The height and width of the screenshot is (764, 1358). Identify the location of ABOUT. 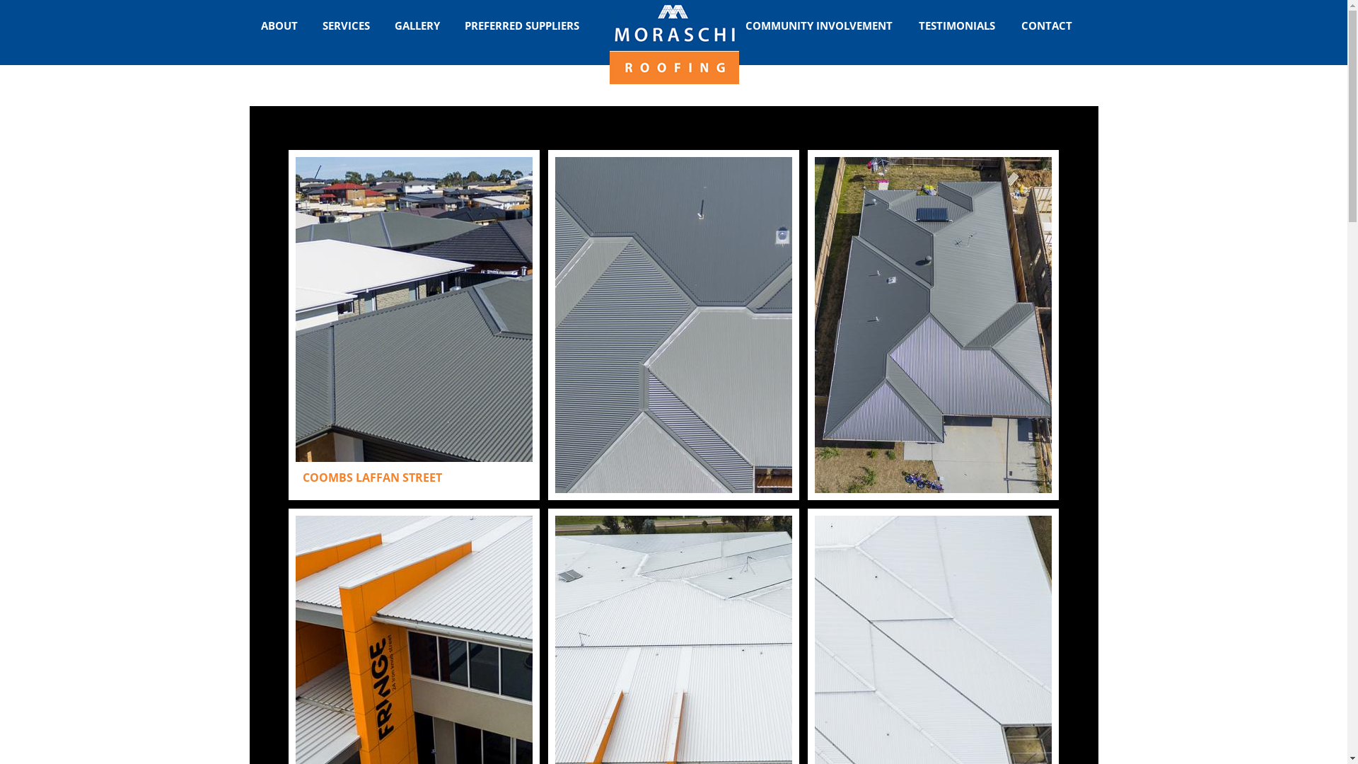
(279, 25).